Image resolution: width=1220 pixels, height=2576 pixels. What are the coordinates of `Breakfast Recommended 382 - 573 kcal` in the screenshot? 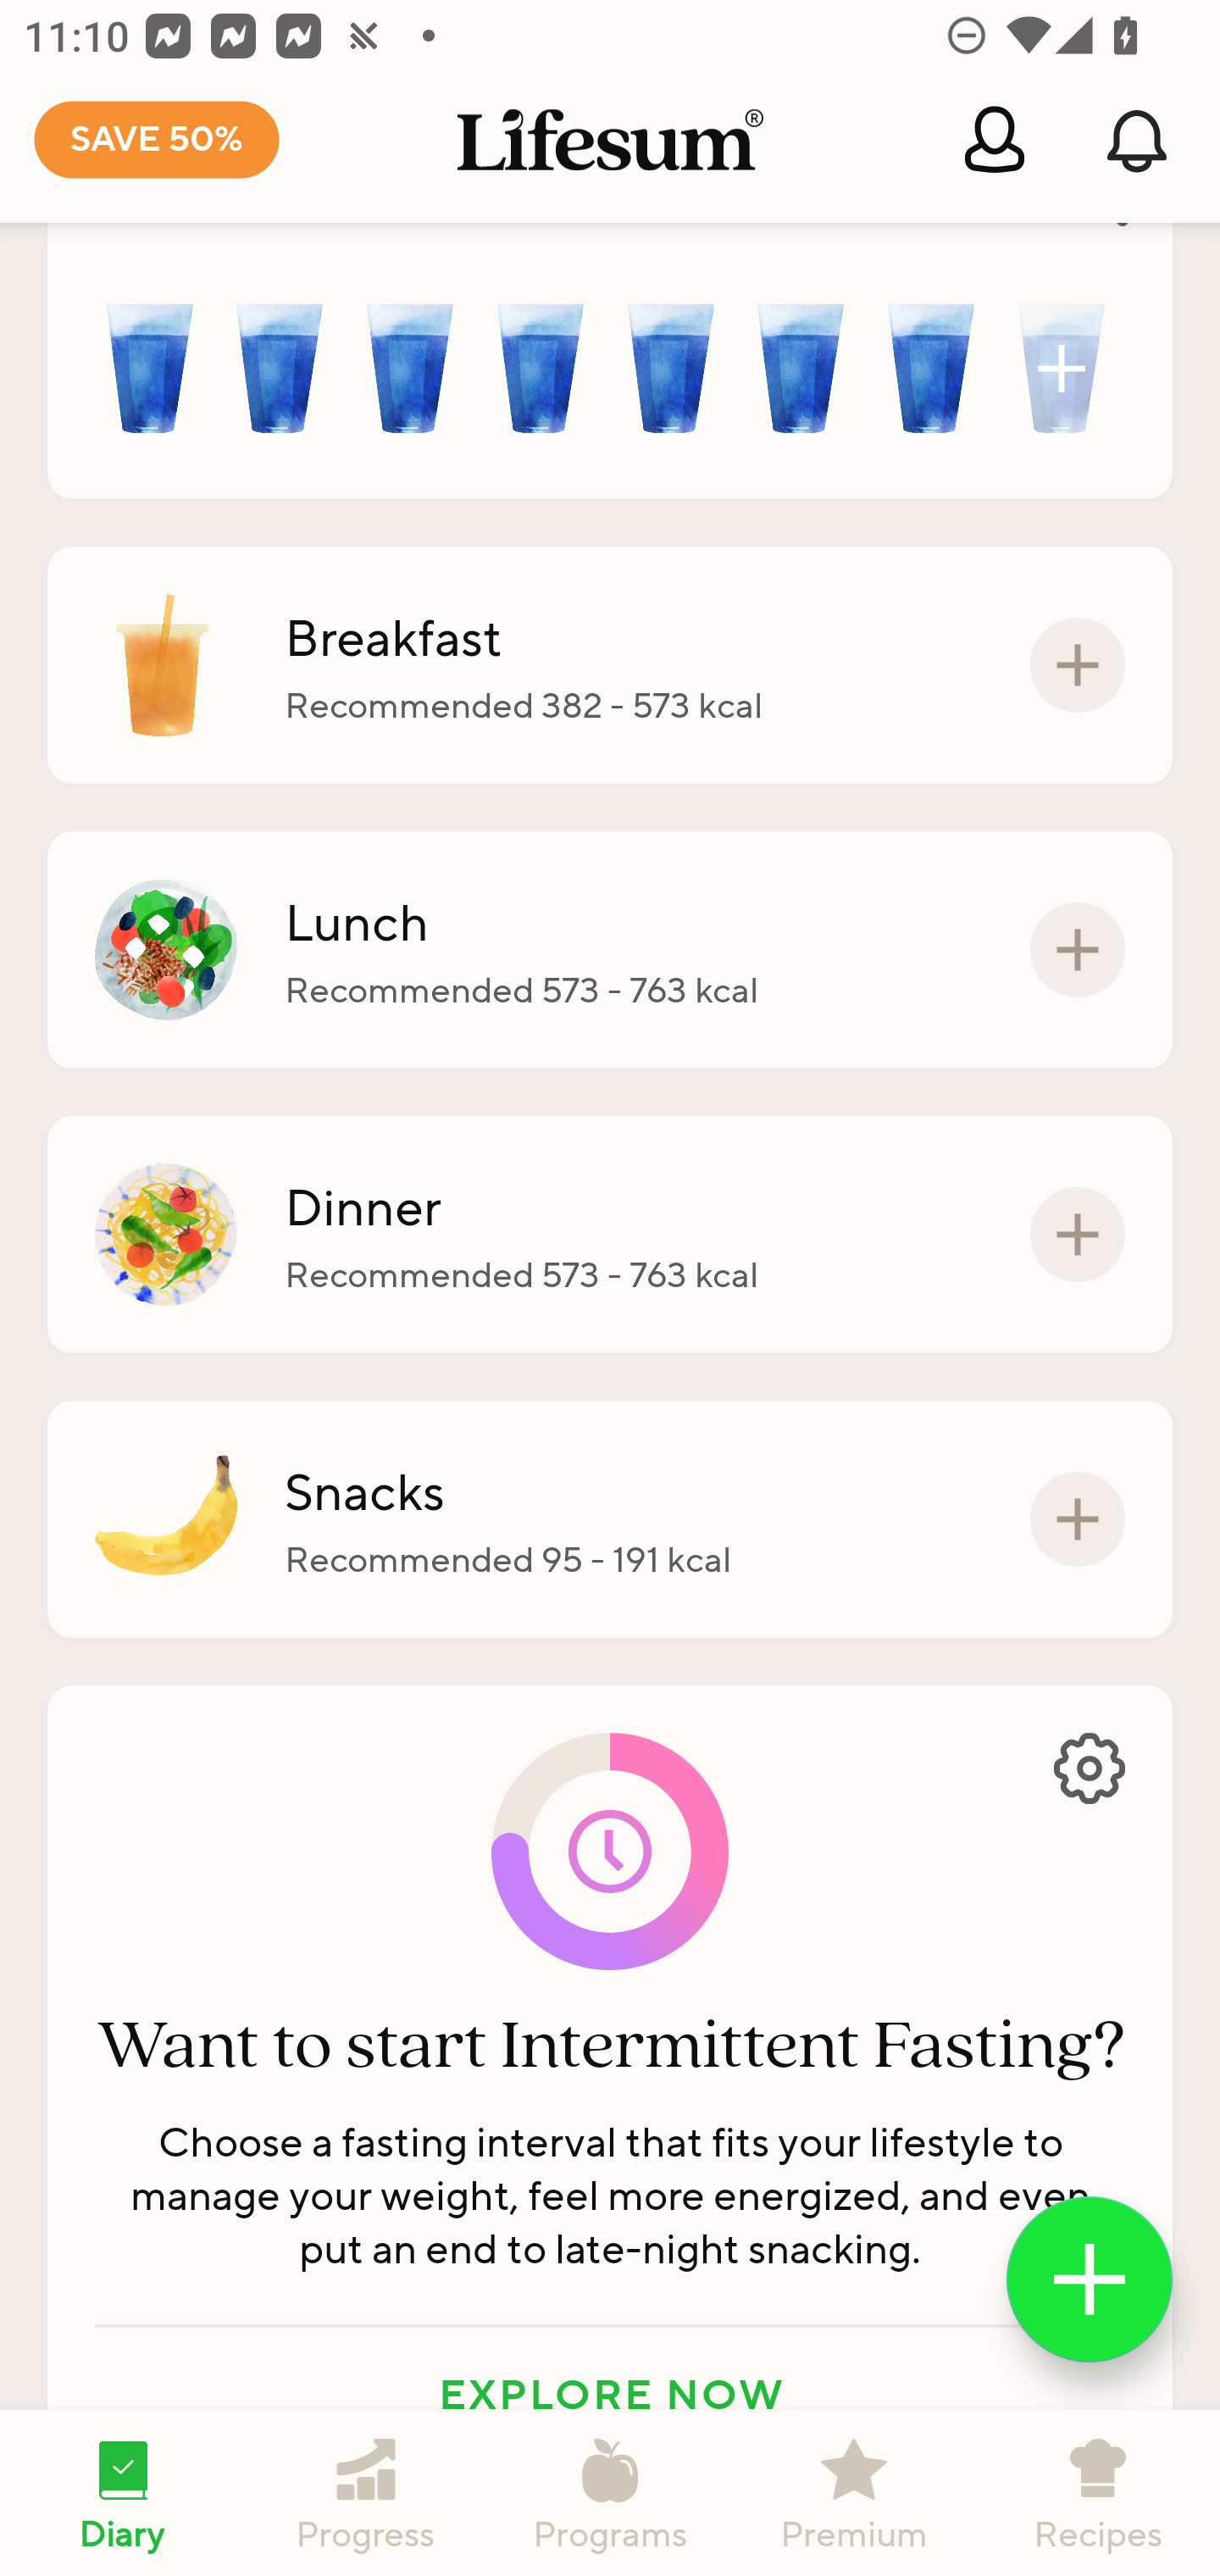 It's located at (610, 664).